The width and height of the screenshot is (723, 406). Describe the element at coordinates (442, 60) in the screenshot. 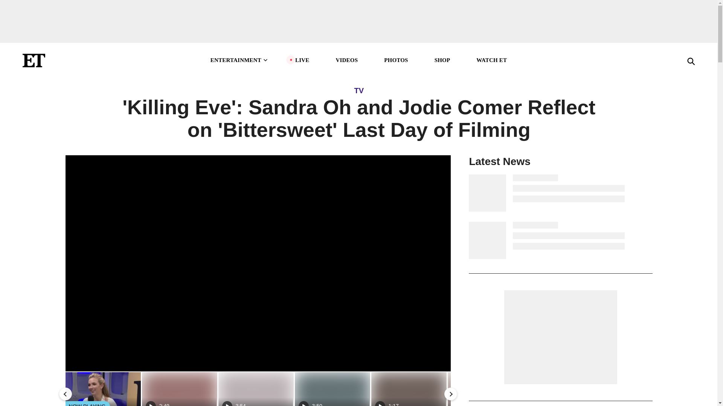

I see `SHOP` at that location.